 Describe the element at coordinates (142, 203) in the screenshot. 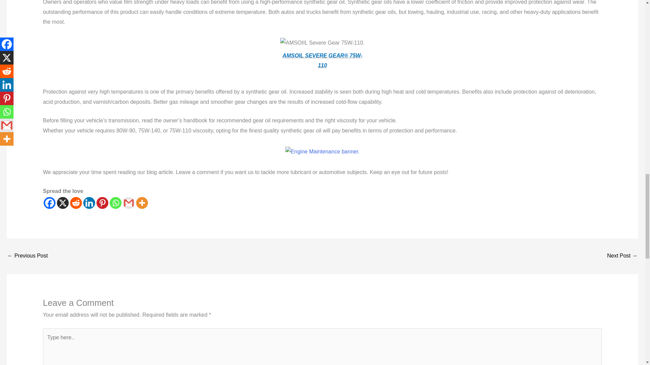

I see `More` at that location.